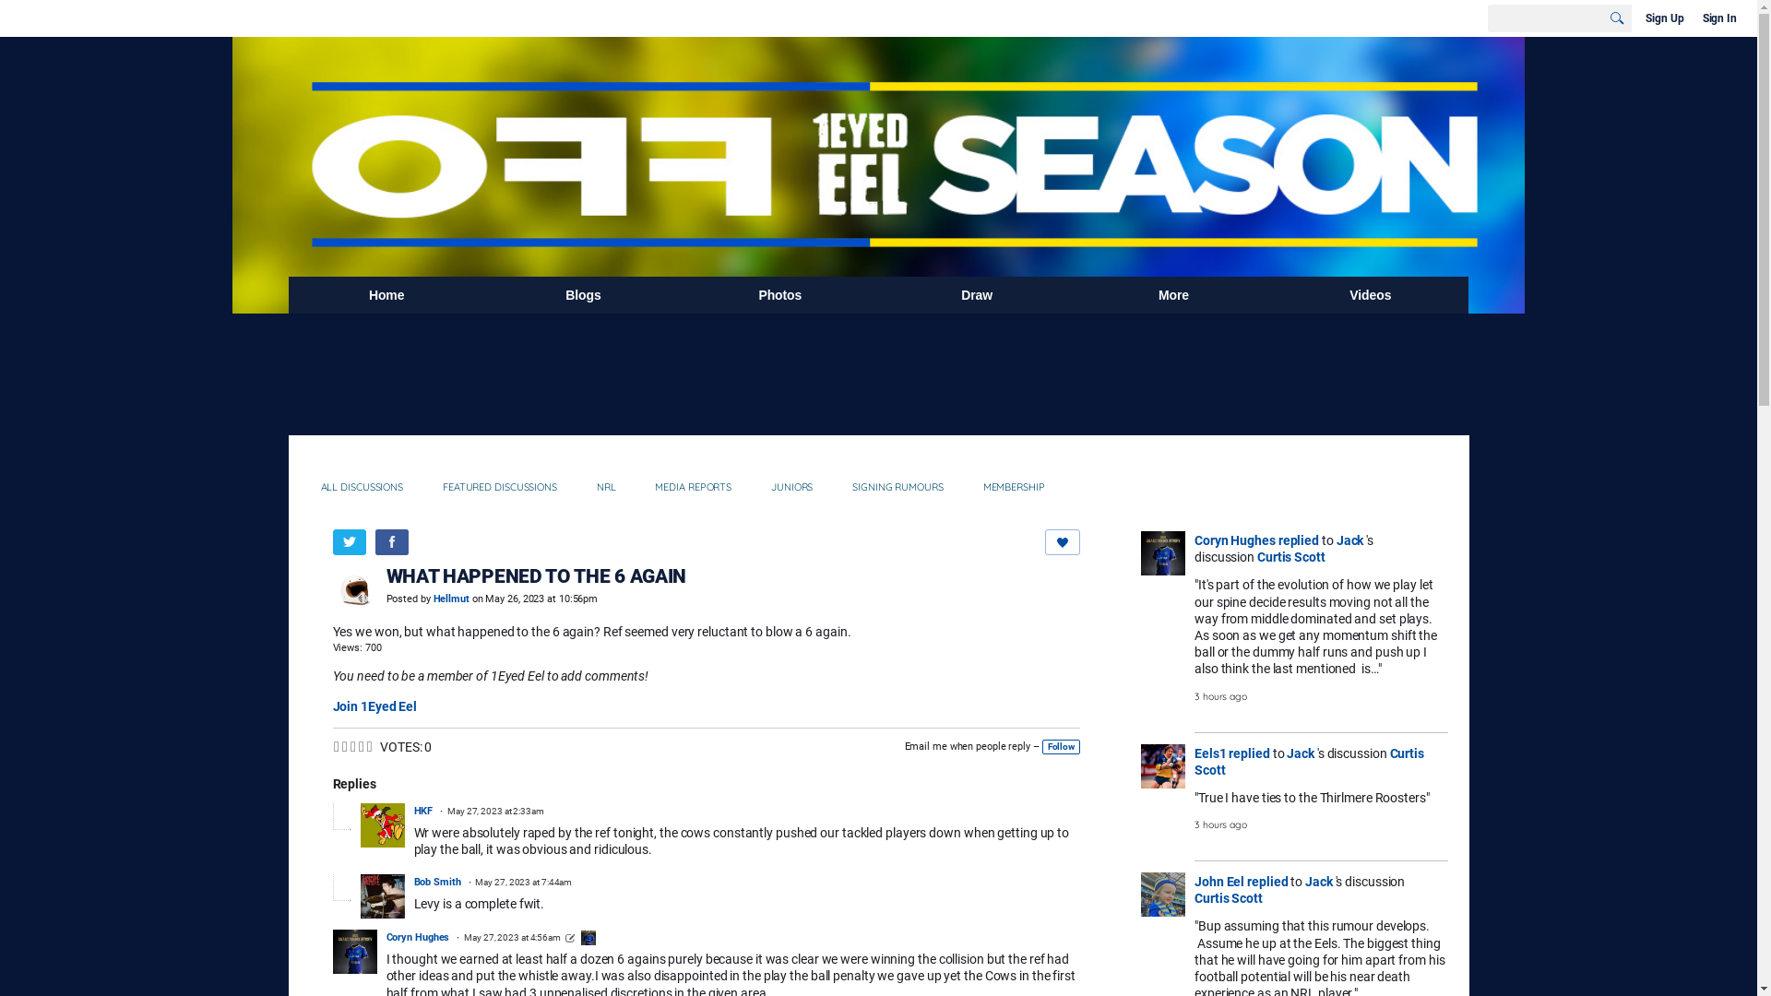  Describe the element at coordinates (1664, 18) in the screenshot. I see `Sign Up` at that location.